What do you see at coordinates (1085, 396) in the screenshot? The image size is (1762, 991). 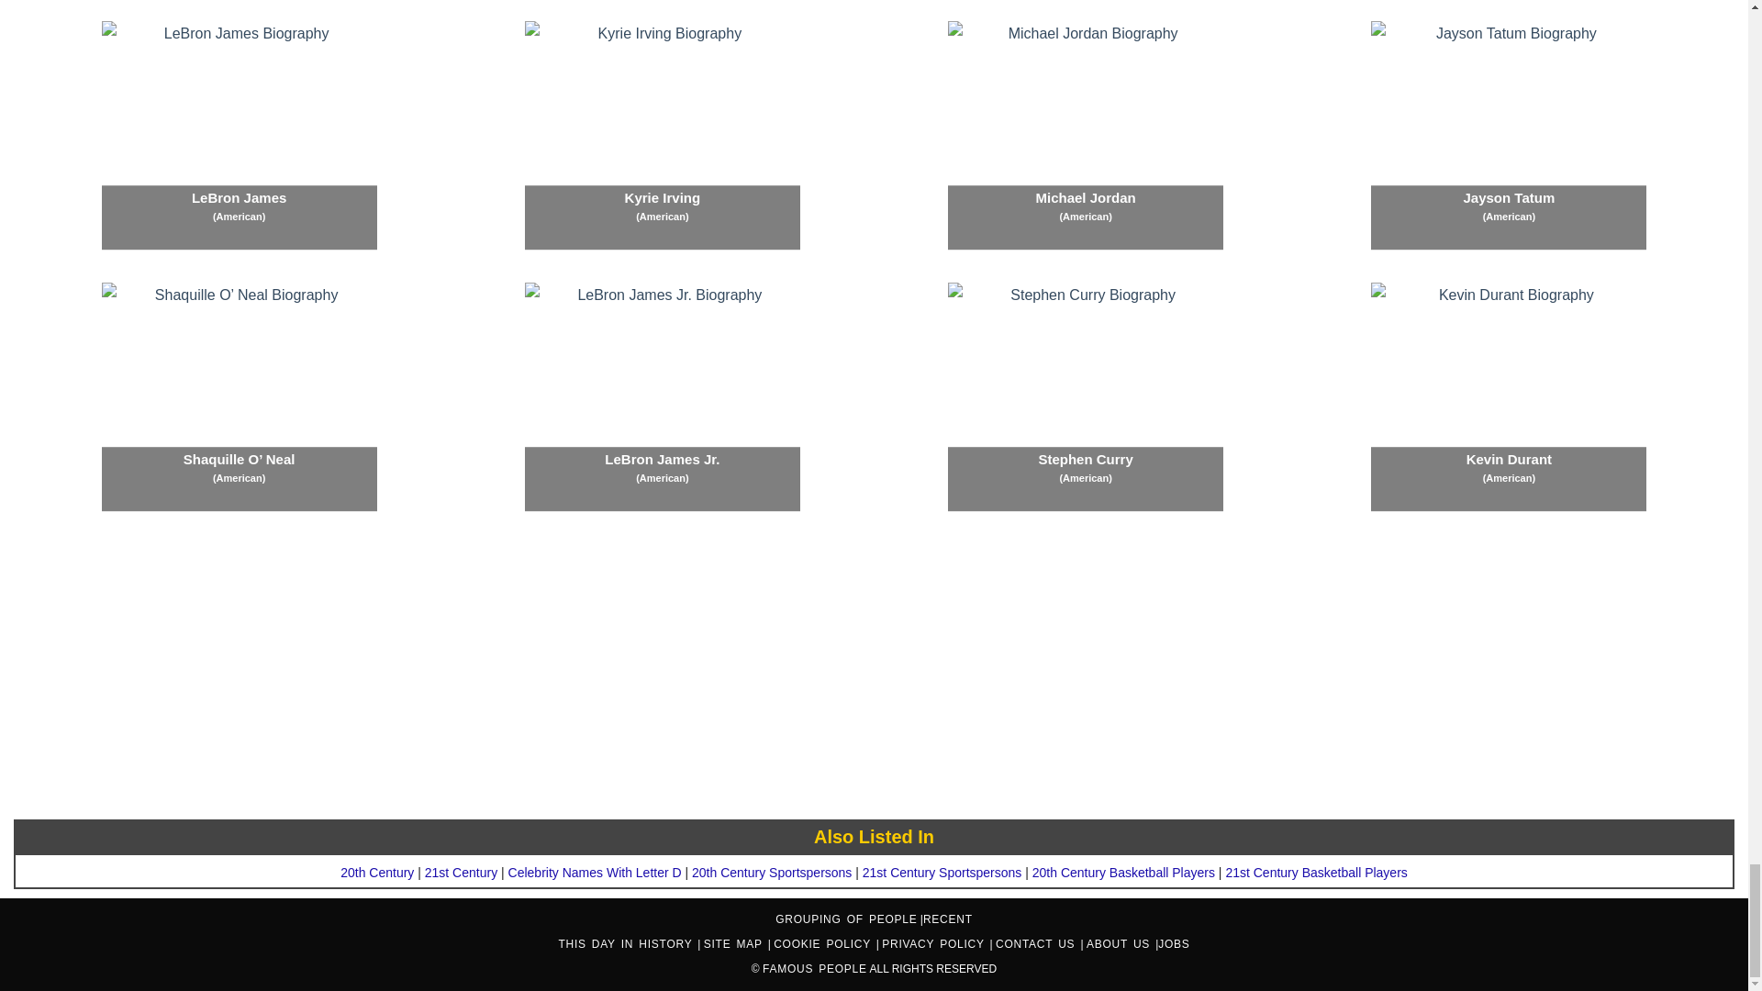 I see `Stephen Curry` at bounding box center [1085, 396].